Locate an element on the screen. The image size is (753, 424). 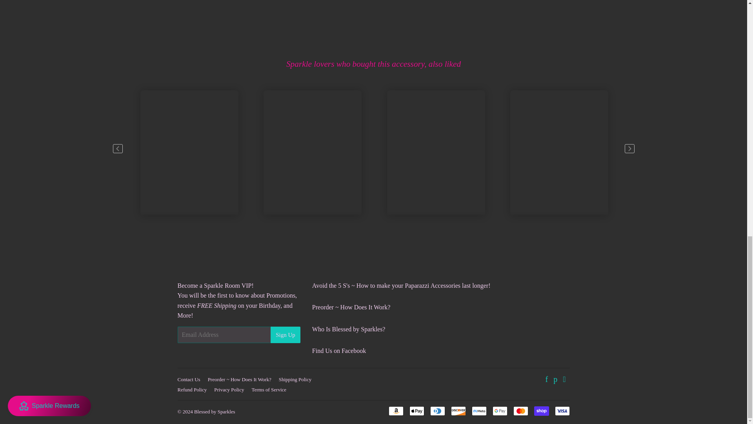
Shop Pay is located at coordinates (541, 411).